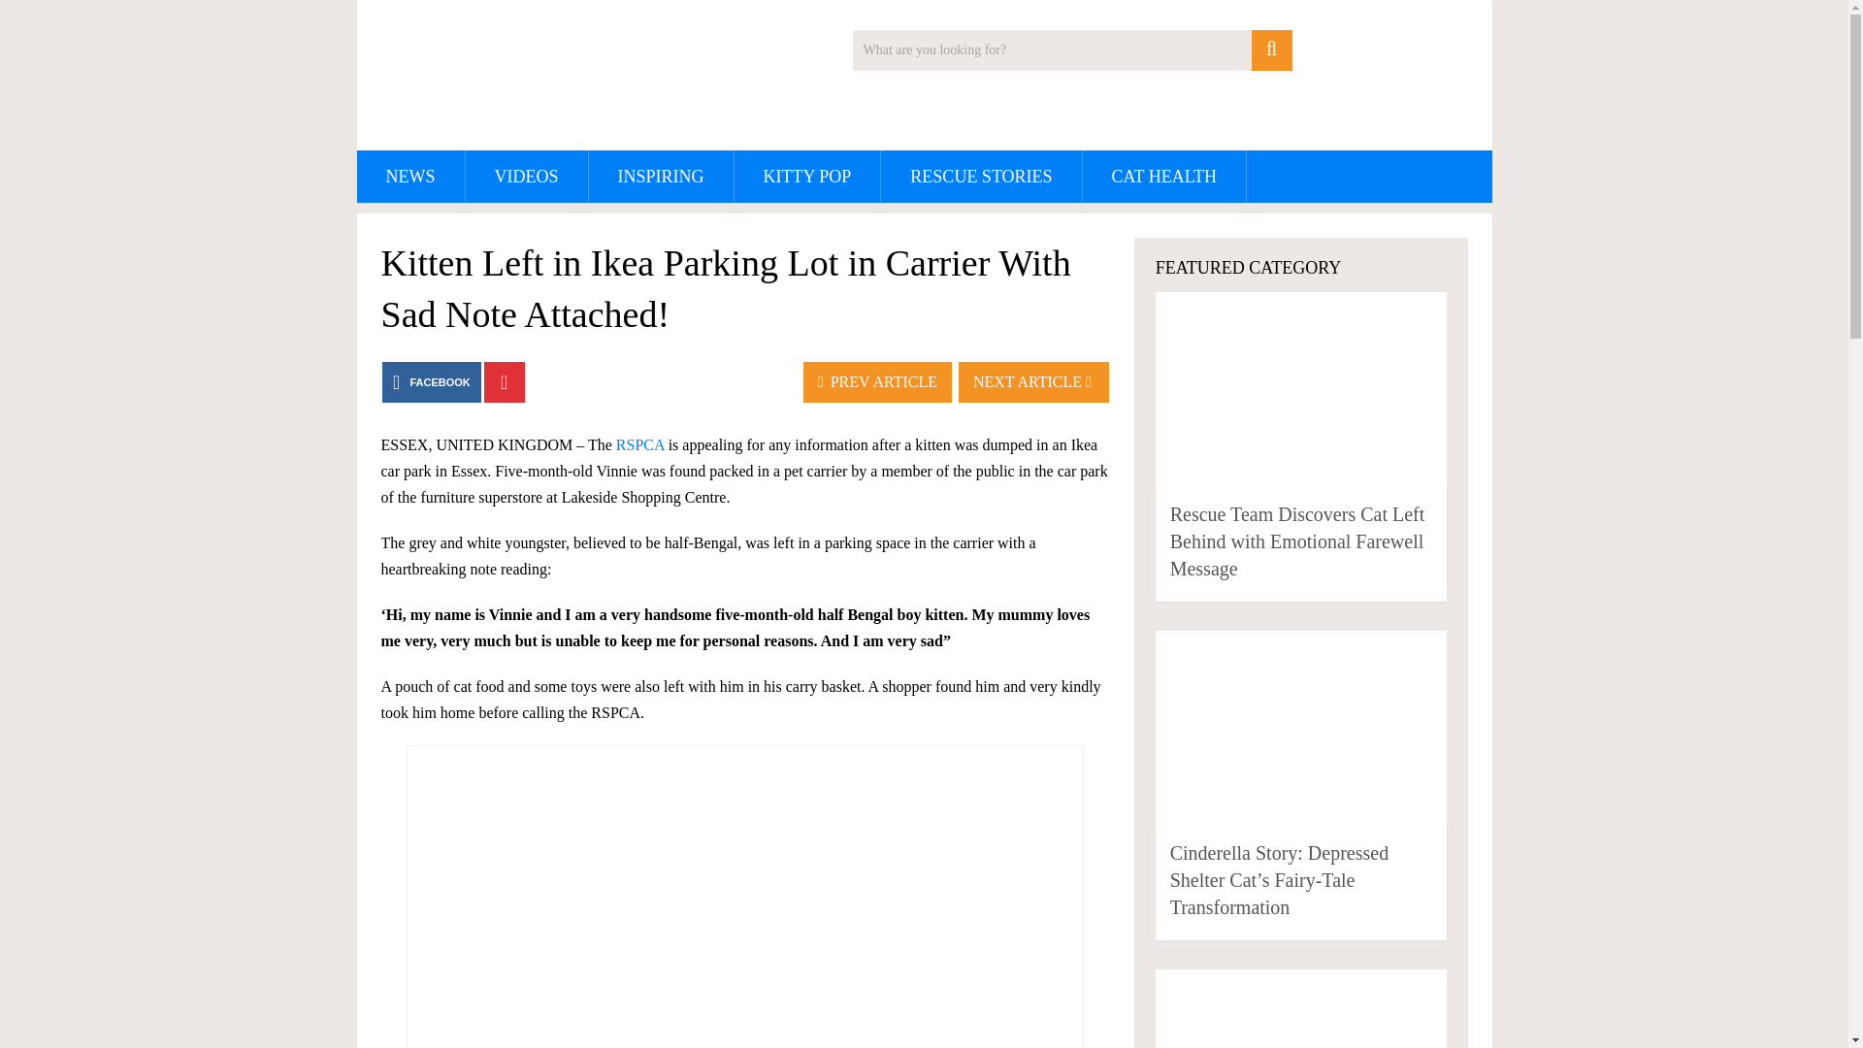  I want to click on RSPCA, so click(640, 444).